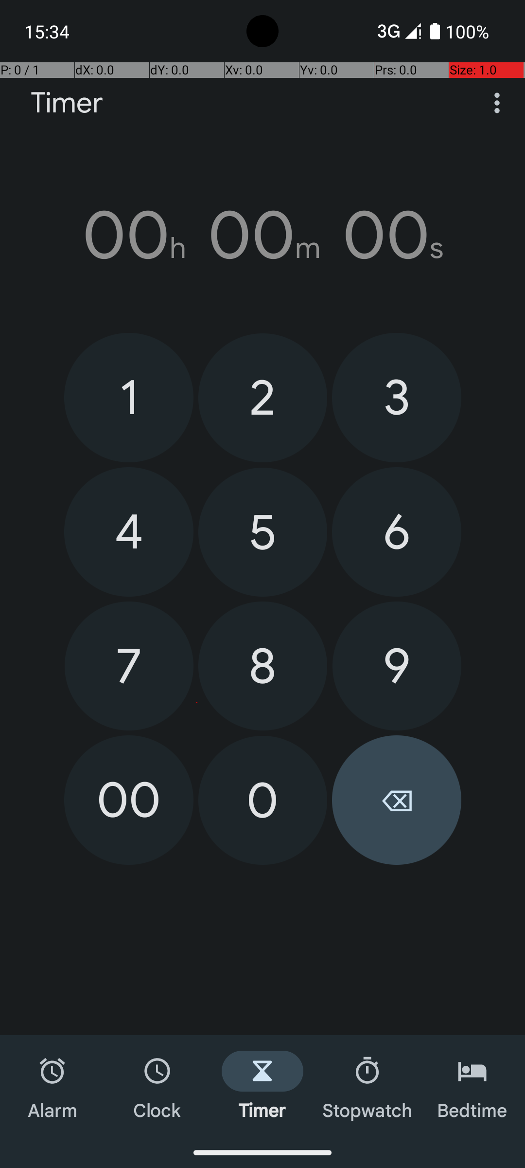 The height and width of the screenshot is (1168, 525). Describe the element at coordinates (262, 235) in the screenshot. I see `00h 00m 00s` at that location.